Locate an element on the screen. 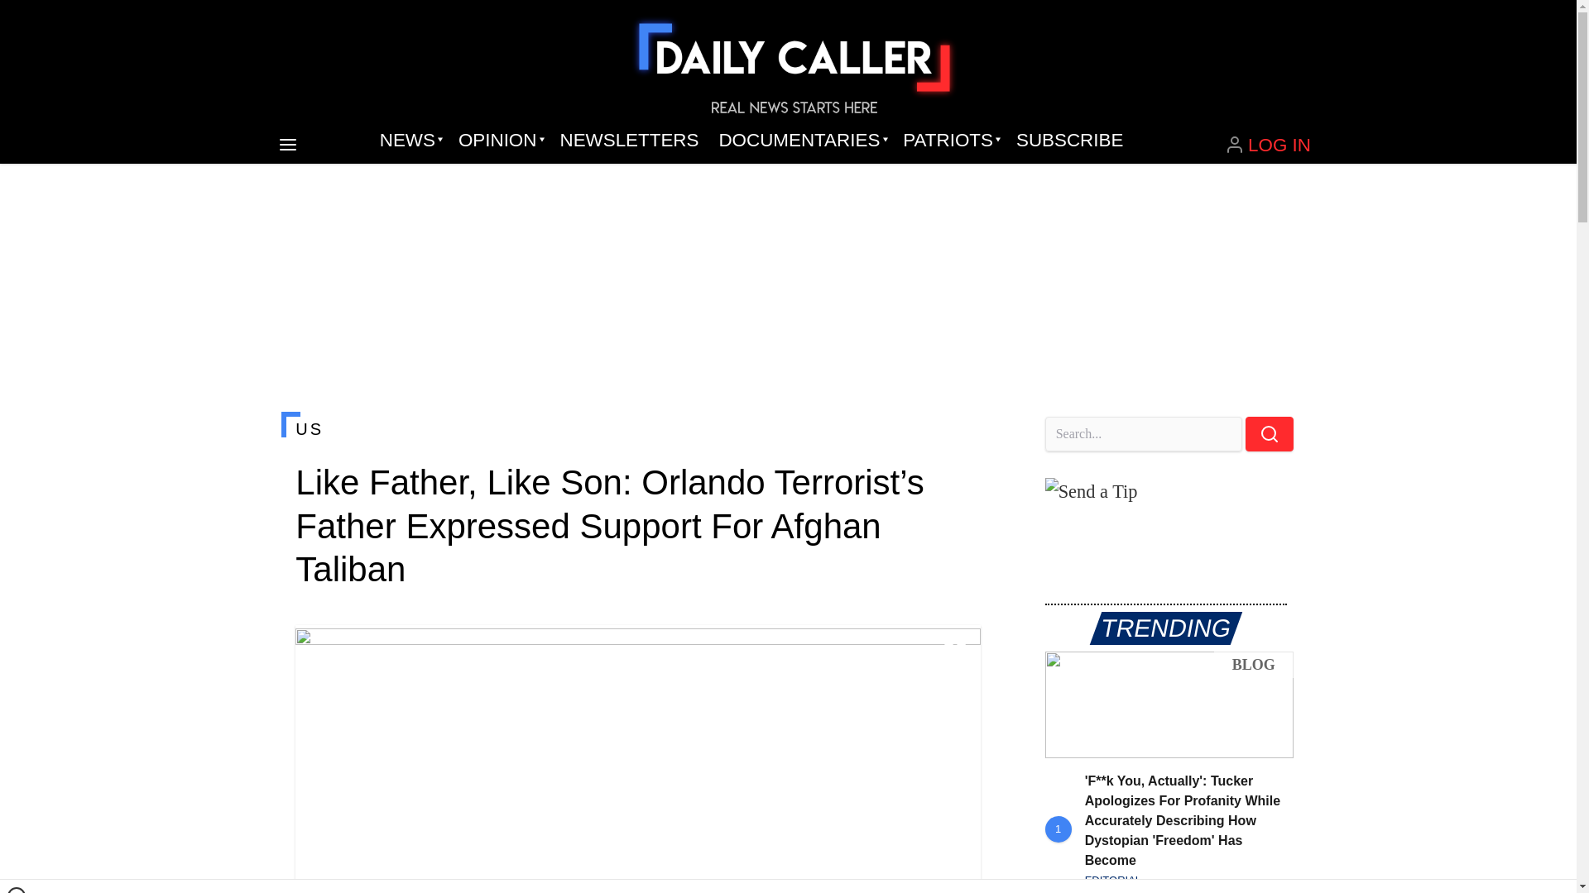 This screenshot has width=1589, height=893. OPINION is located at coordinates (498, 141).